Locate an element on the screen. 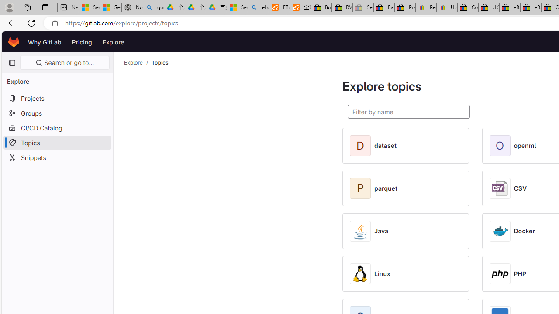  openml is located at coordinates (525, 146).